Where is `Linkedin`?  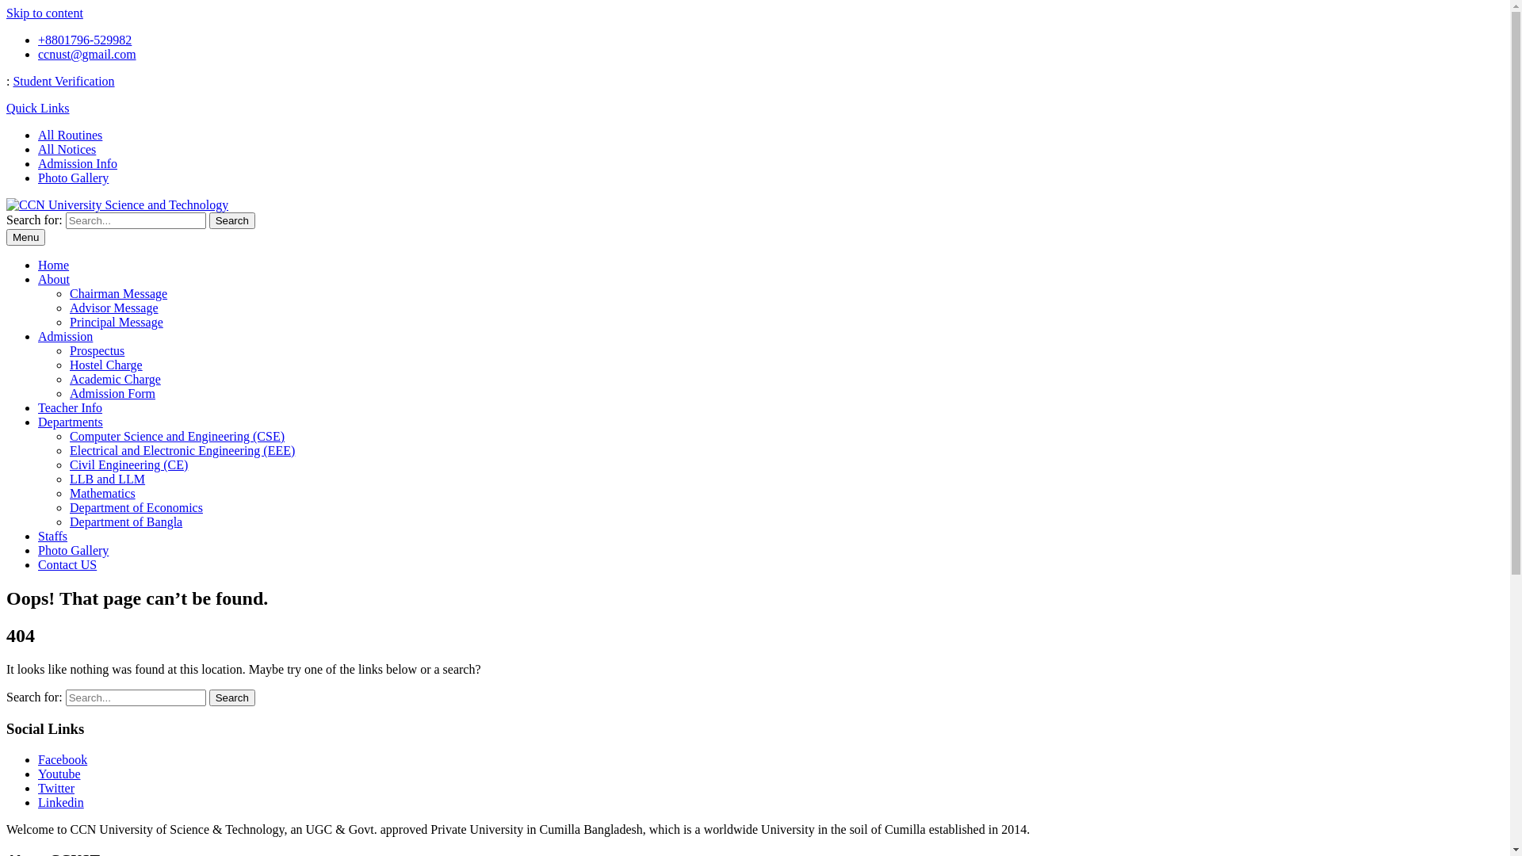 Linkedin is located at coordinates (61, 802).